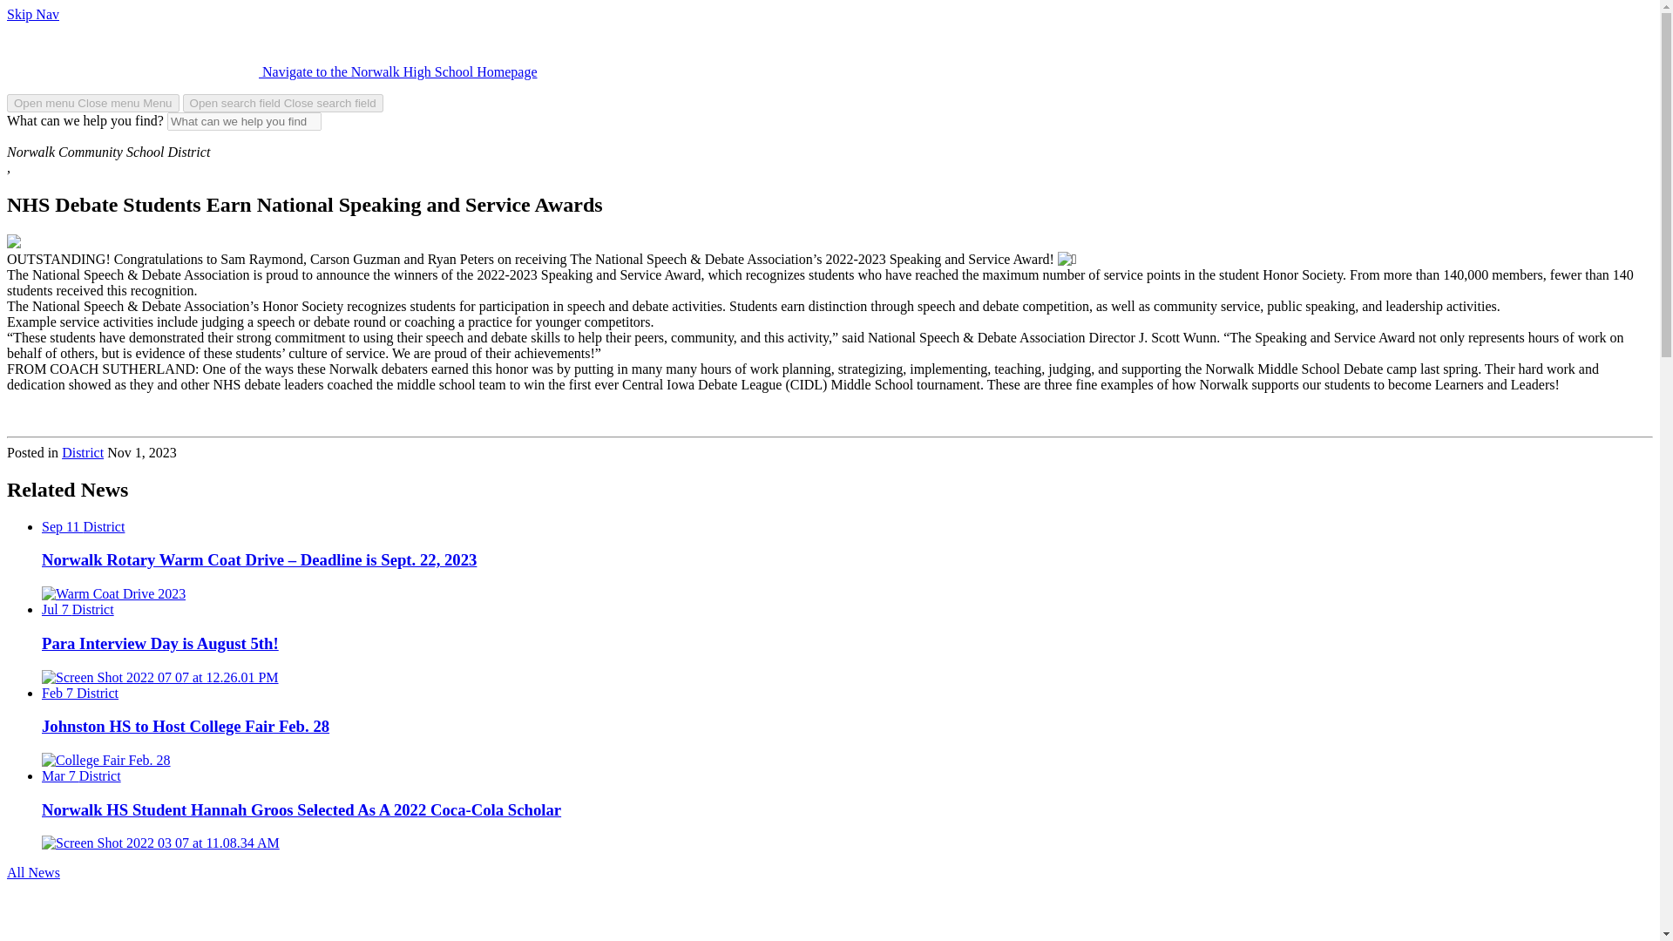 The image size is (1673, 941). Describe the element at coordinates (132, 49) in the screenshot. I see `Norwalk High School Logo` at that location.